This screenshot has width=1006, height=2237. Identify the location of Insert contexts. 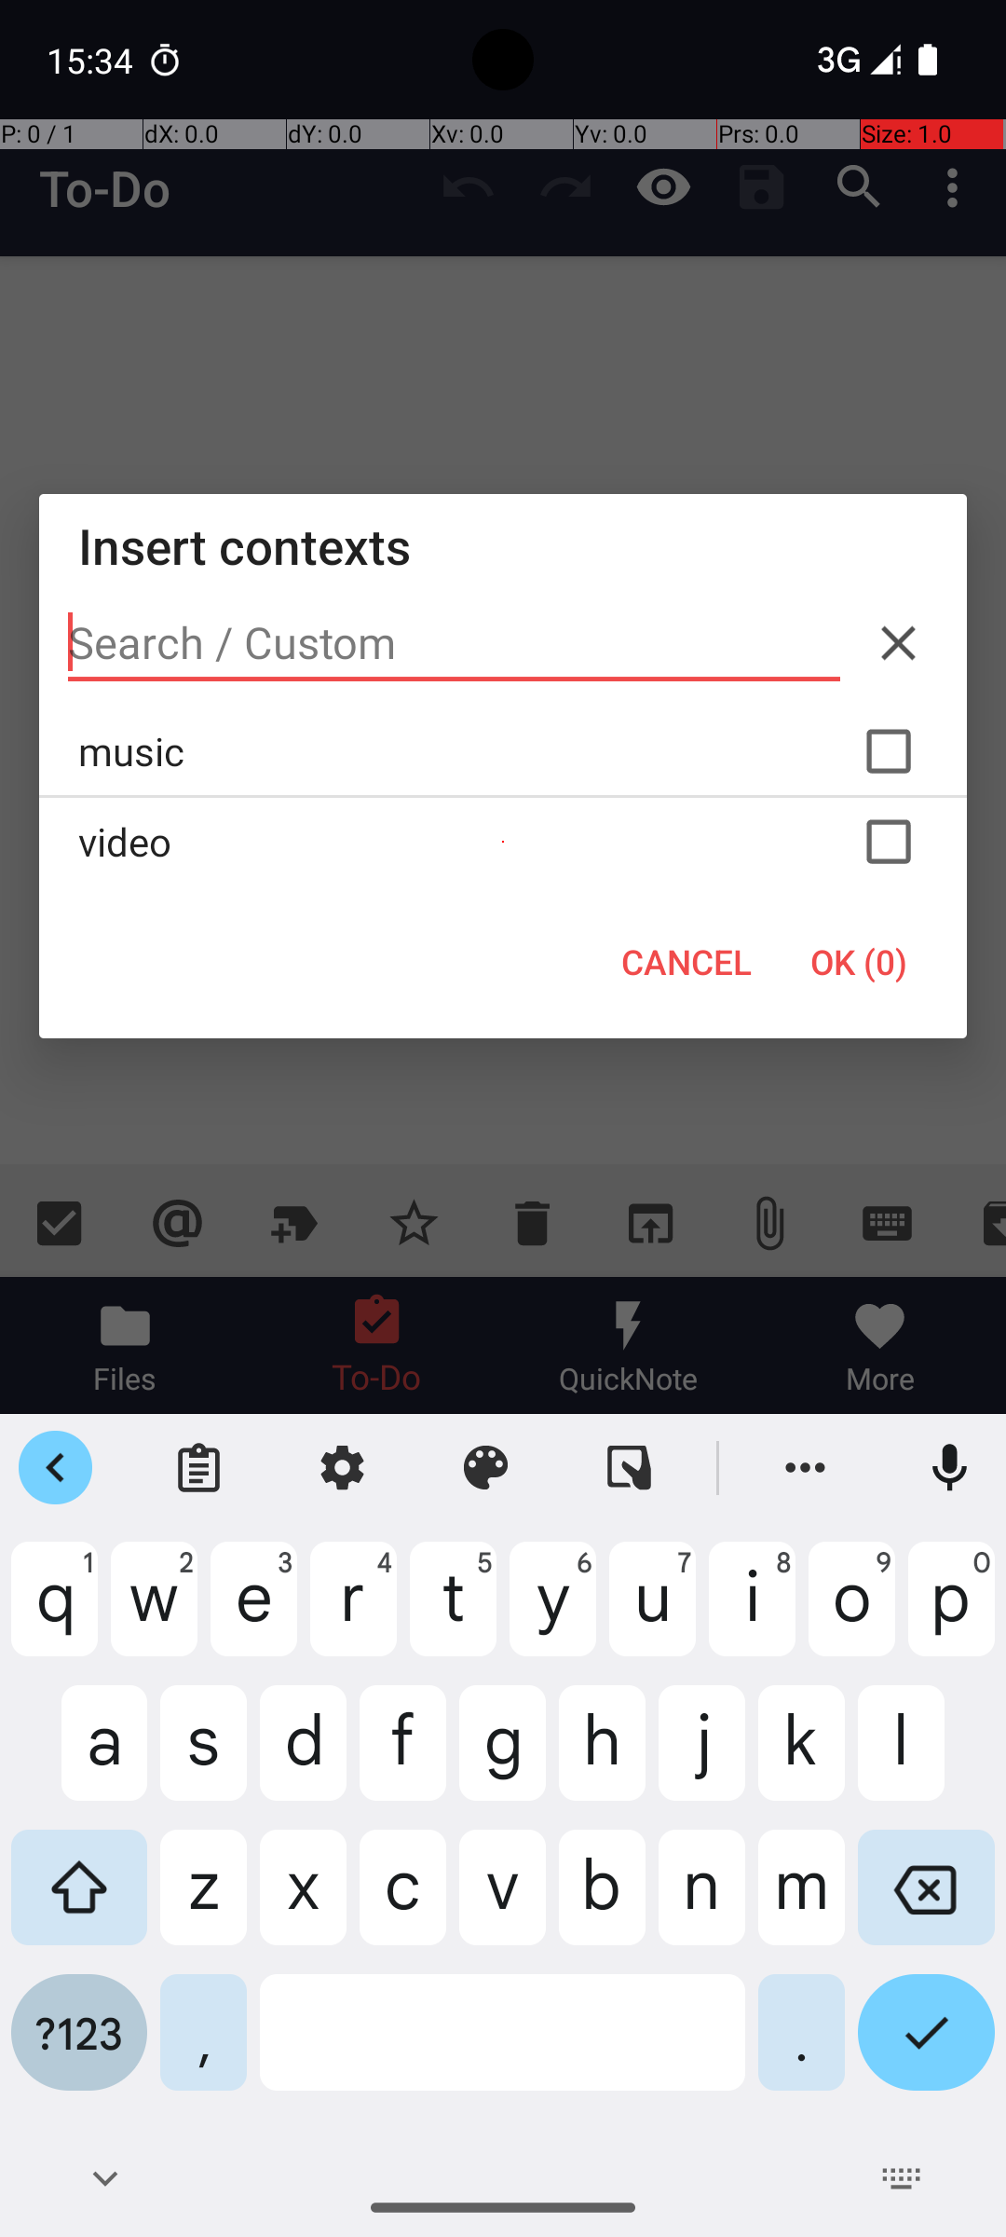
(503, 546).